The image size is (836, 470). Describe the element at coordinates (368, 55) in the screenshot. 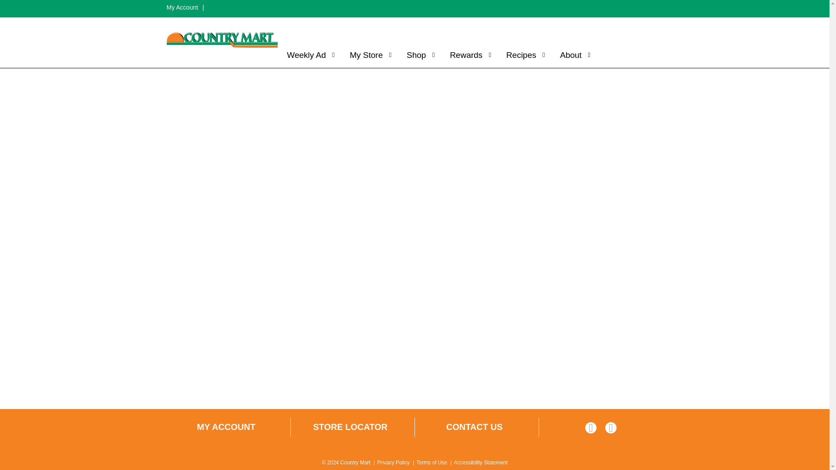

I see `My Store` at that location.